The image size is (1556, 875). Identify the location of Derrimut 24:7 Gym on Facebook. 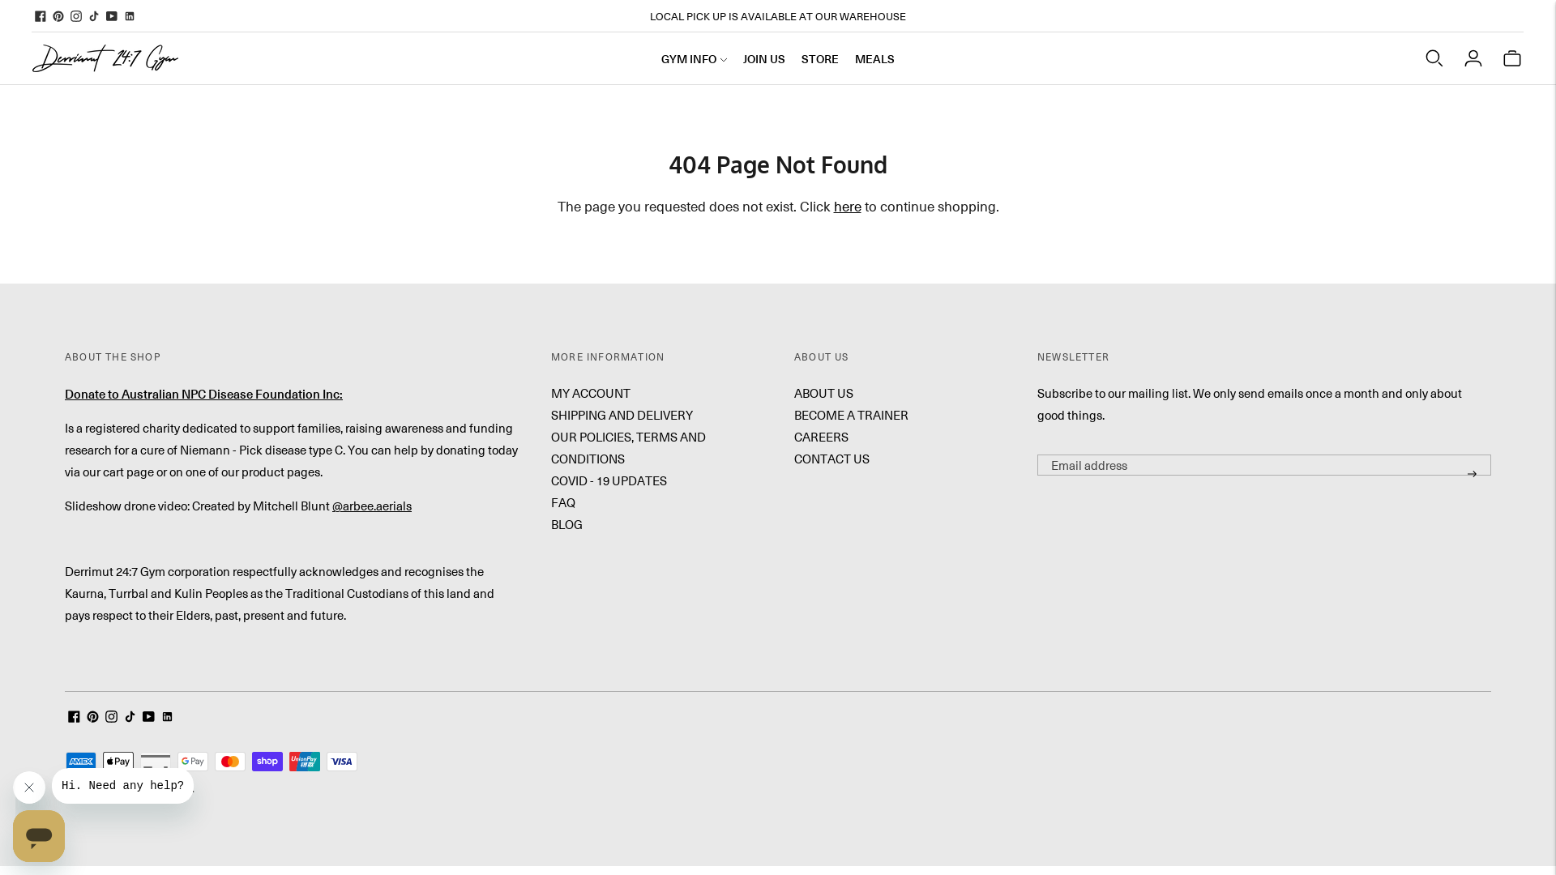
(41, 16).